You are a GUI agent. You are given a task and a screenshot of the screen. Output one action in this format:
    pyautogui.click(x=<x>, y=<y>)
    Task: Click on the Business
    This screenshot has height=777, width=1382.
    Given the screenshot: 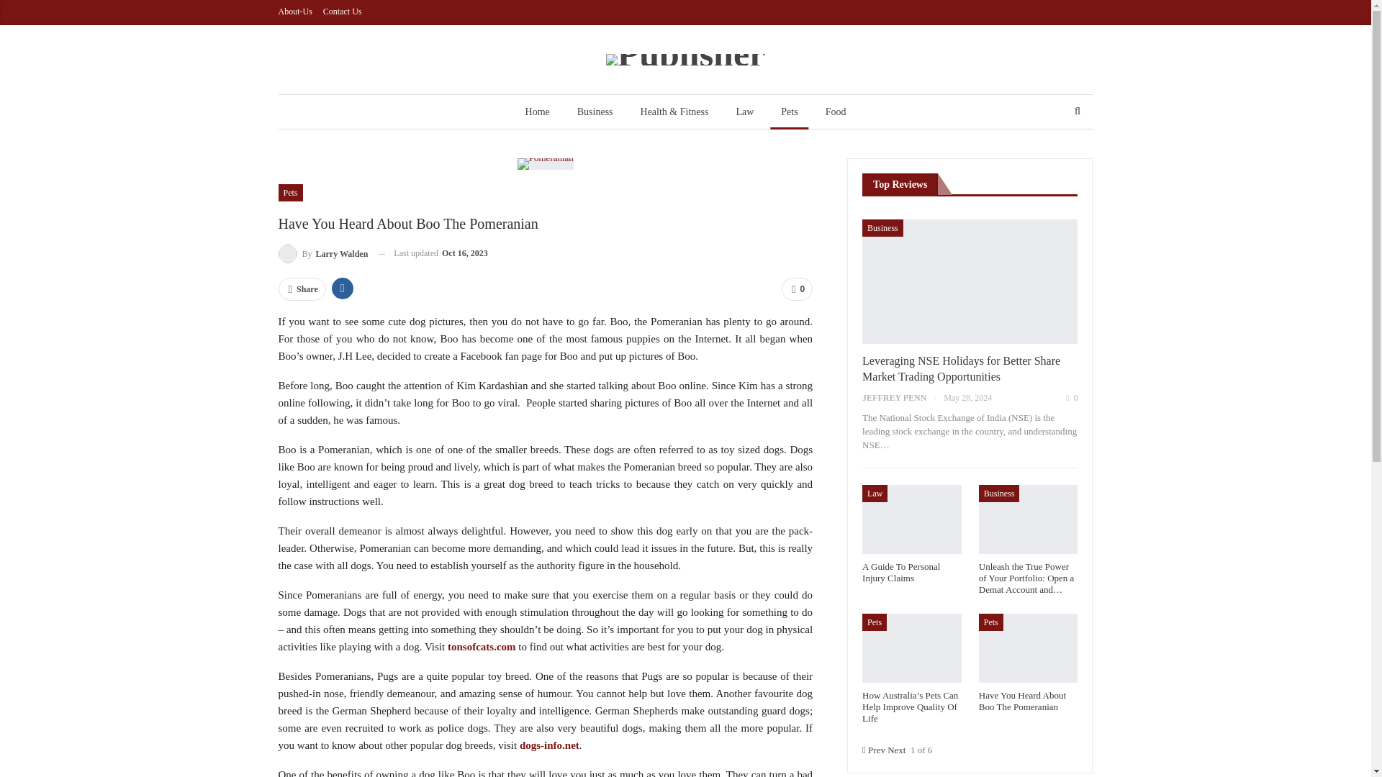 What is the action you would take?
    pyautogui.click(x=595, y=112)
    